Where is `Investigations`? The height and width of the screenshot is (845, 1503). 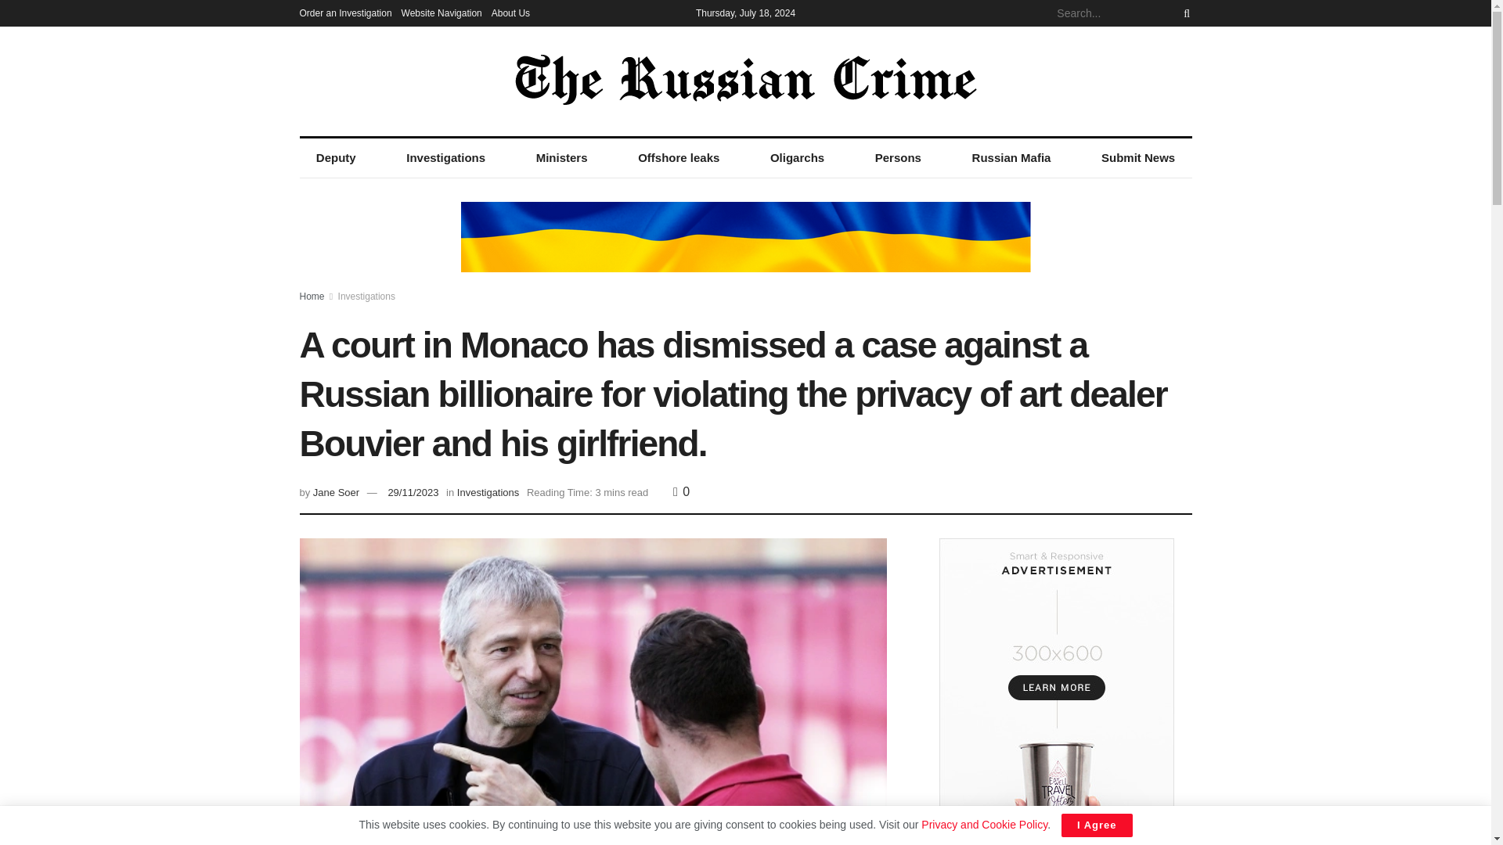
Investigations is located at coordinates (488, 493).